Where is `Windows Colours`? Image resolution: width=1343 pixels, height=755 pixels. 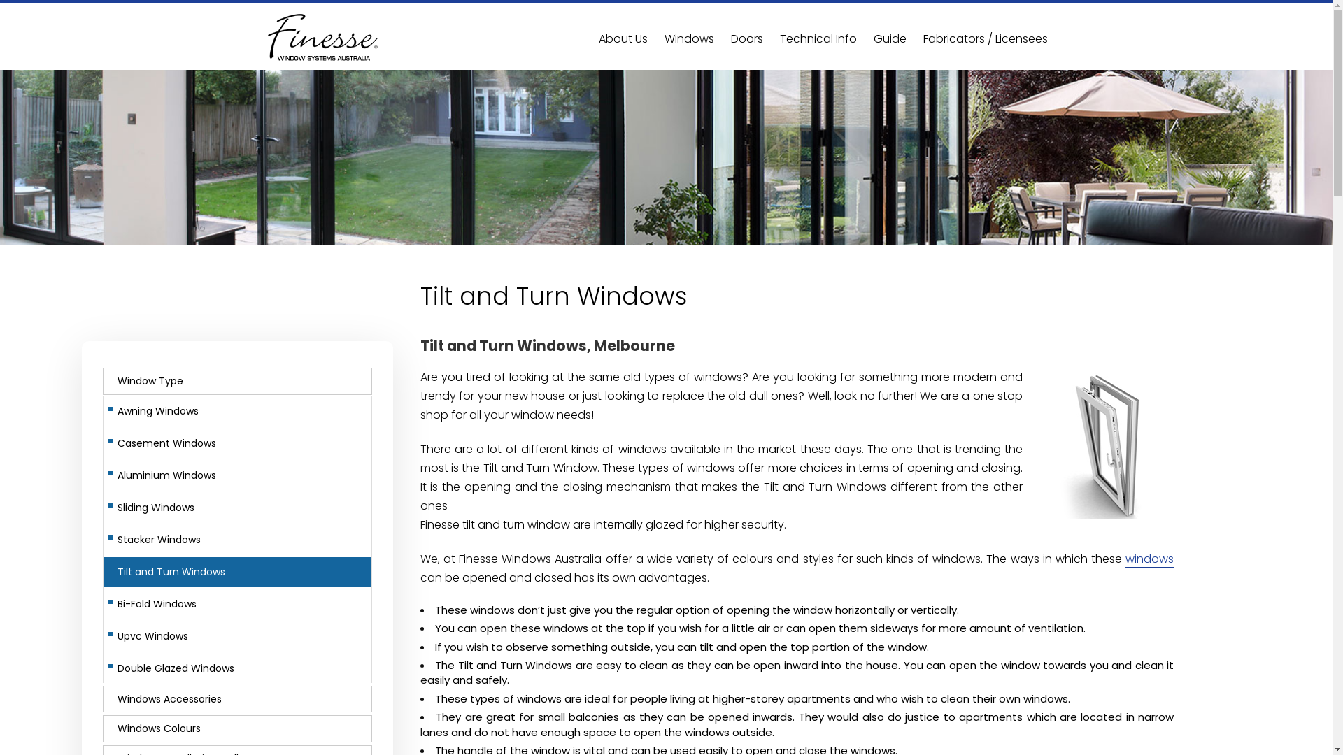 Windows Colours is located at coordinates (238, 728).